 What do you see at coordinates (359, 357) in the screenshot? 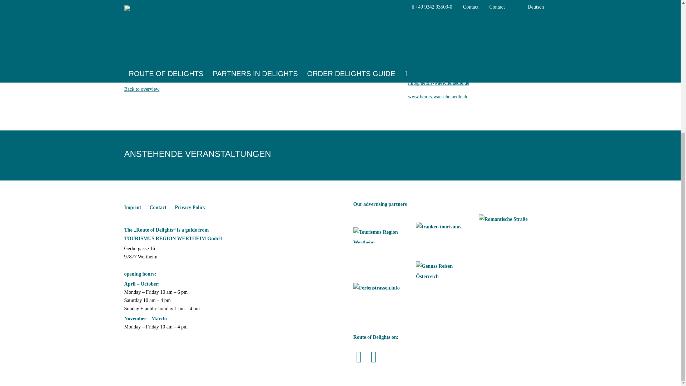
I see `facebook` at bounding box center [359, 357].